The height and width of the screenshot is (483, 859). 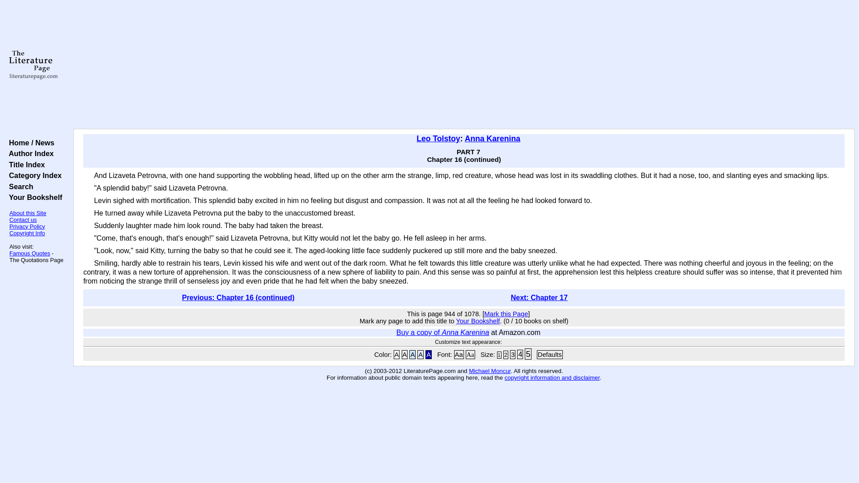 What do you see at coordinates (489, 371) in the screenshot?
I see `Michael Moncur` at bounding box center [489, 371].